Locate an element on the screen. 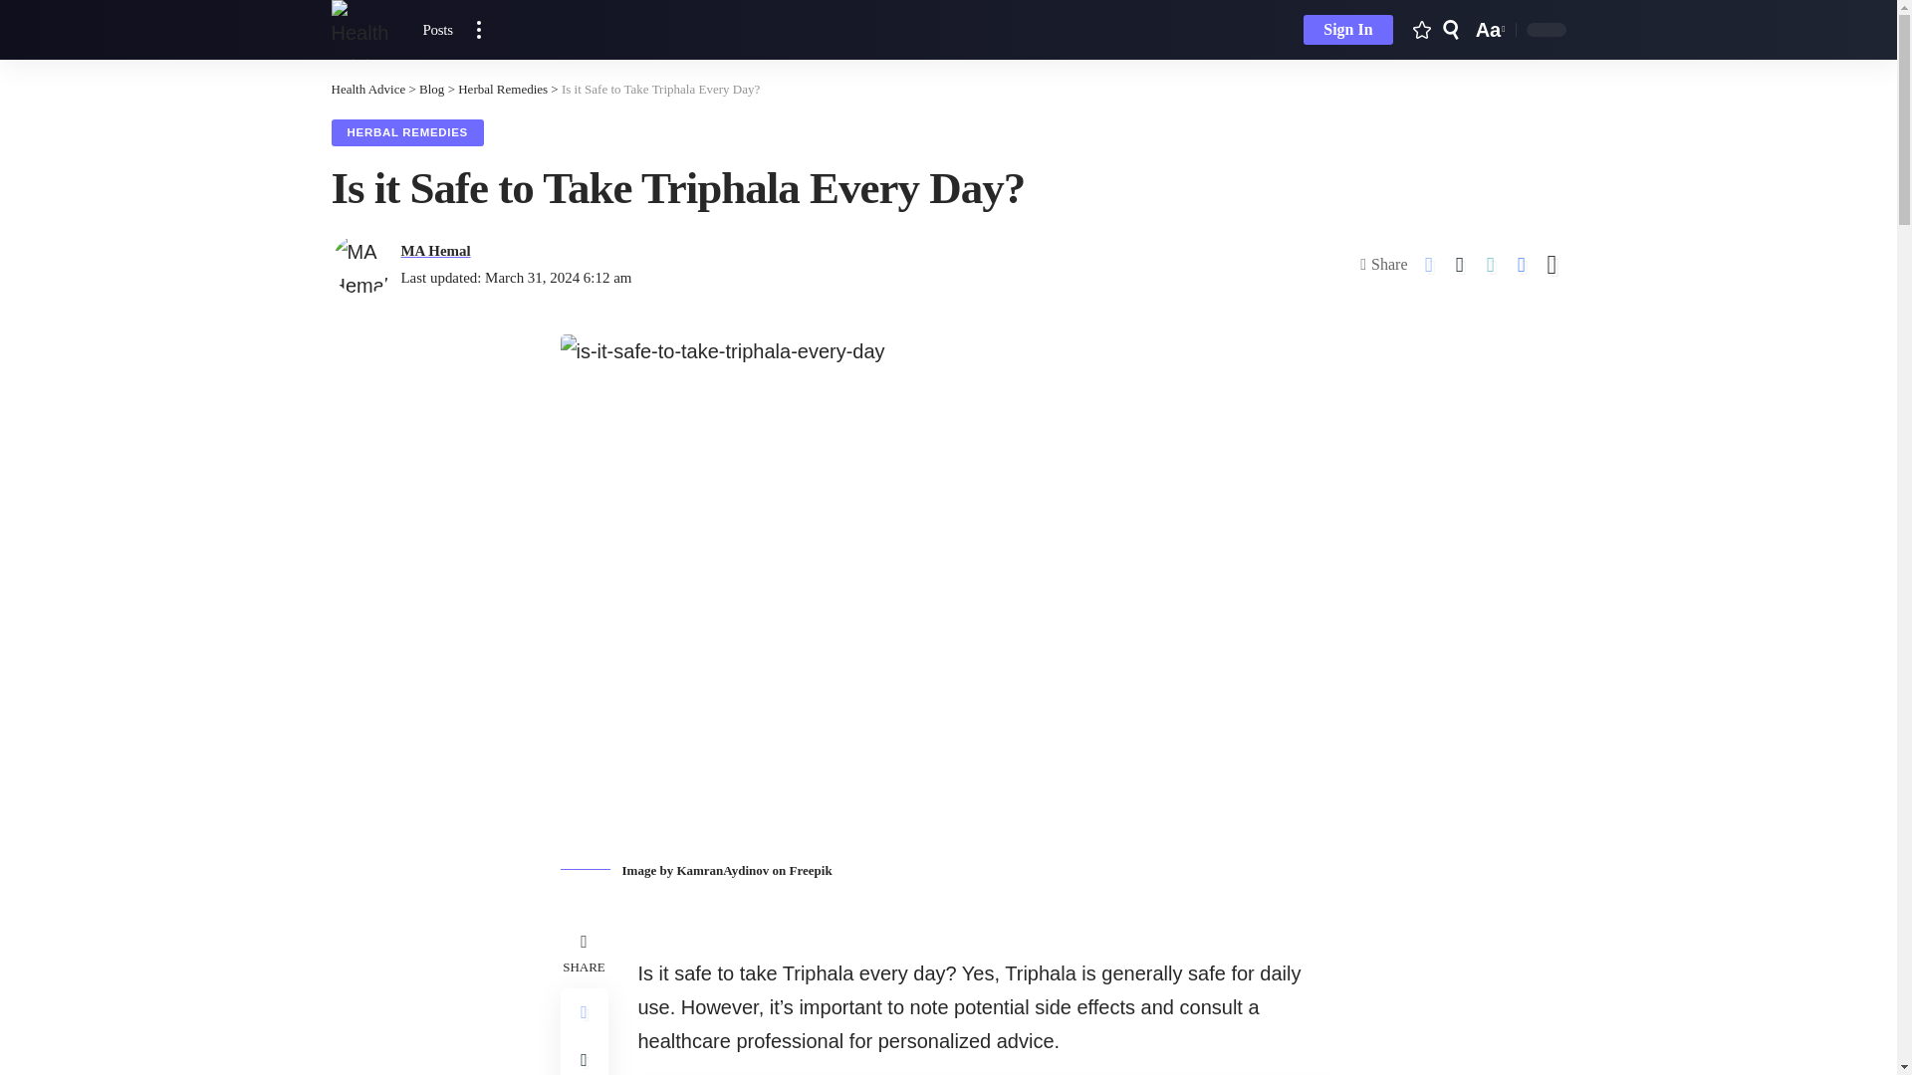  Sign In is located at coordinates (1347, 30).